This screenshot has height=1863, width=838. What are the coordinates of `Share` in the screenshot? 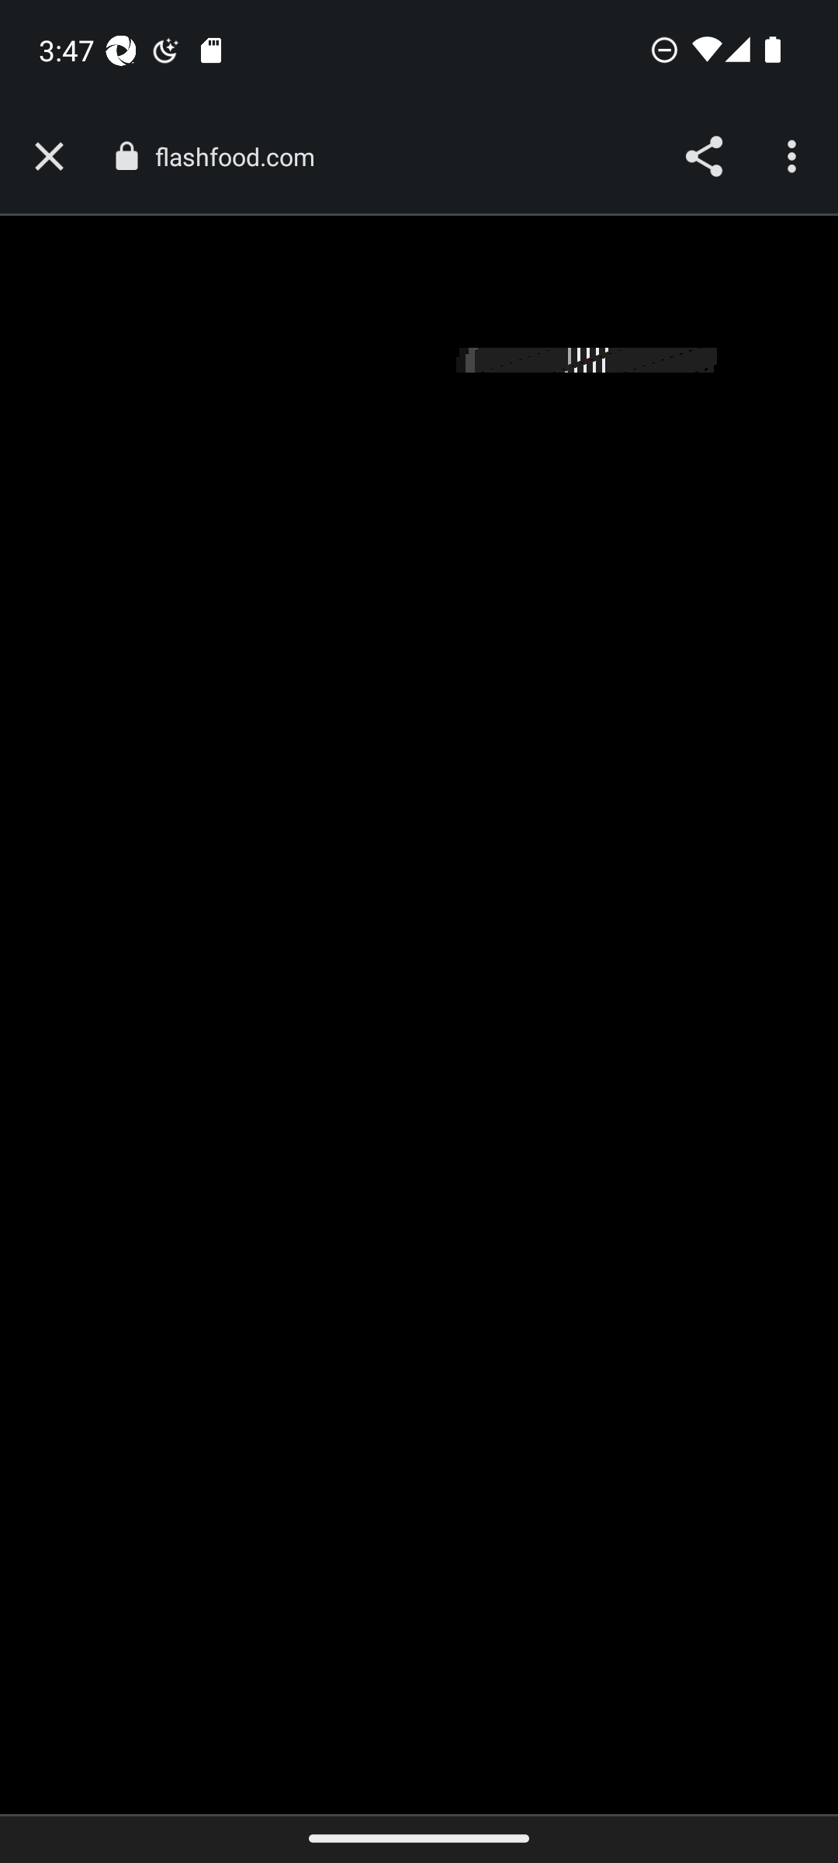 It's located at (703, 157).